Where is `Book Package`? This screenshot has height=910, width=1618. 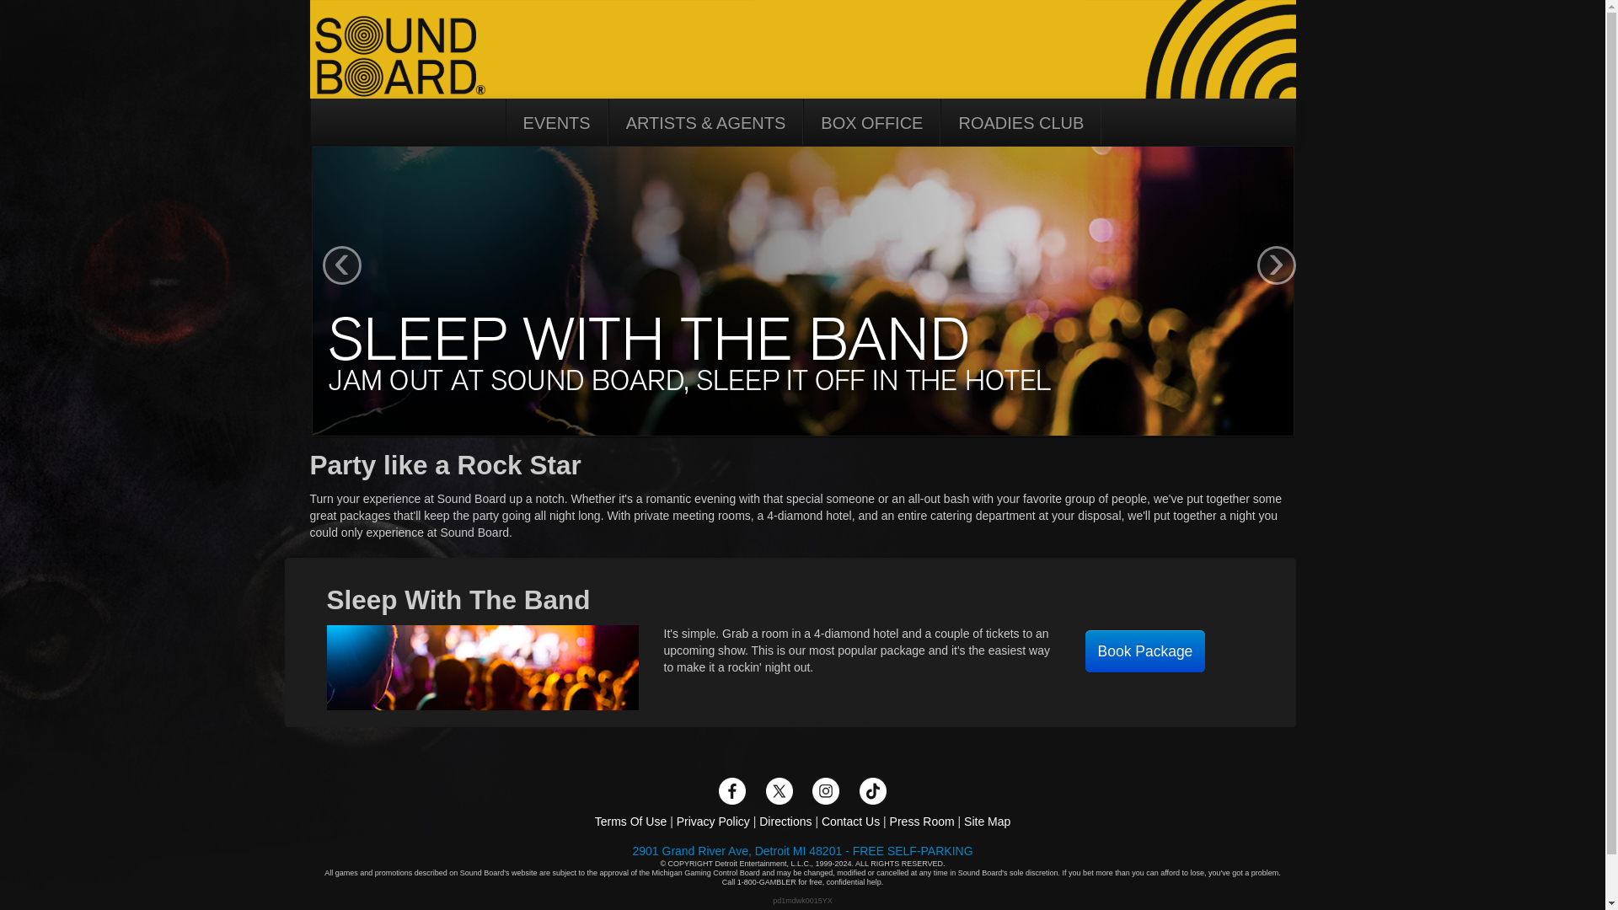
Book Package is located at coordinates (1145, 651).